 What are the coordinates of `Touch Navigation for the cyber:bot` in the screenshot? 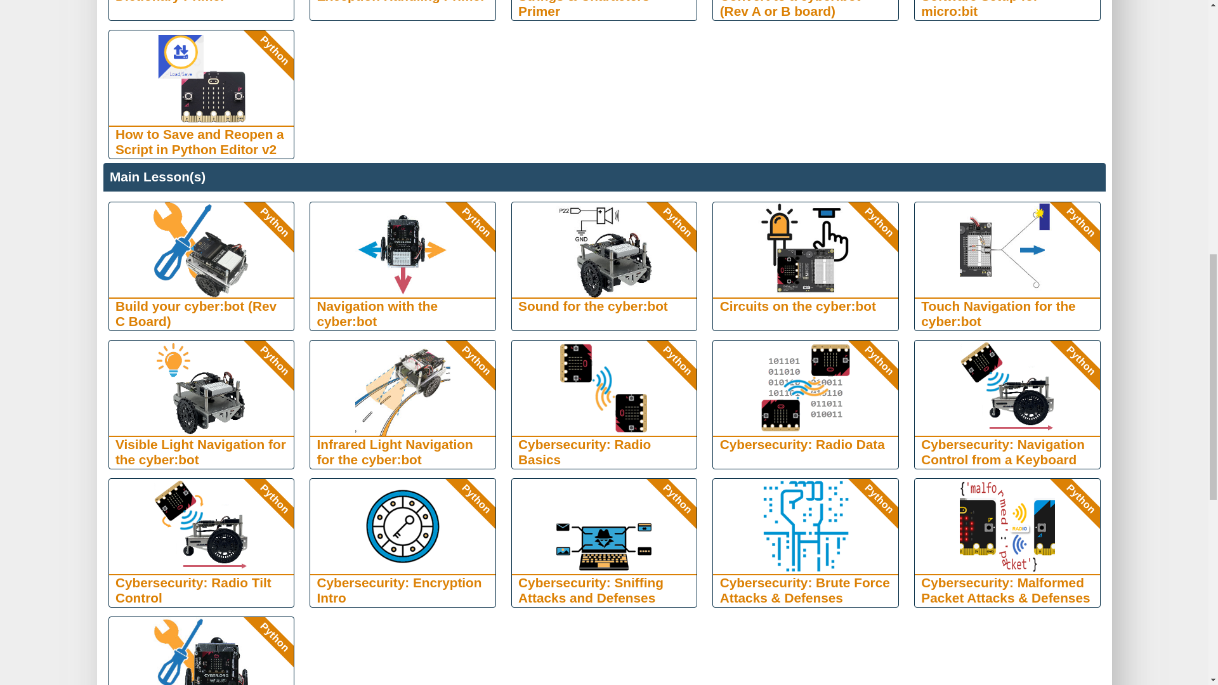 It's located at (1007, 249).